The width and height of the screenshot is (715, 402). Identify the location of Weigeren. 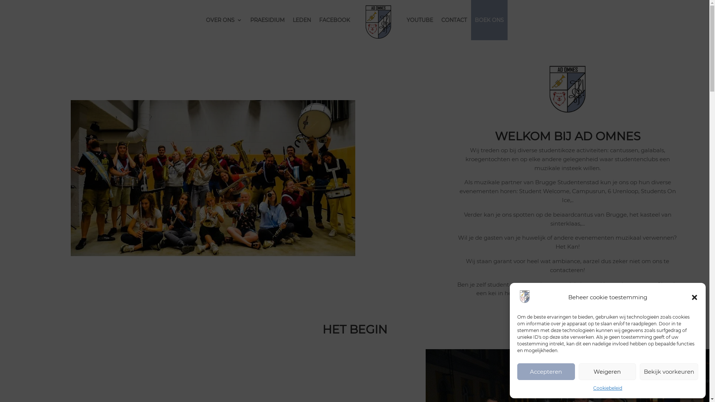
(608, 371).